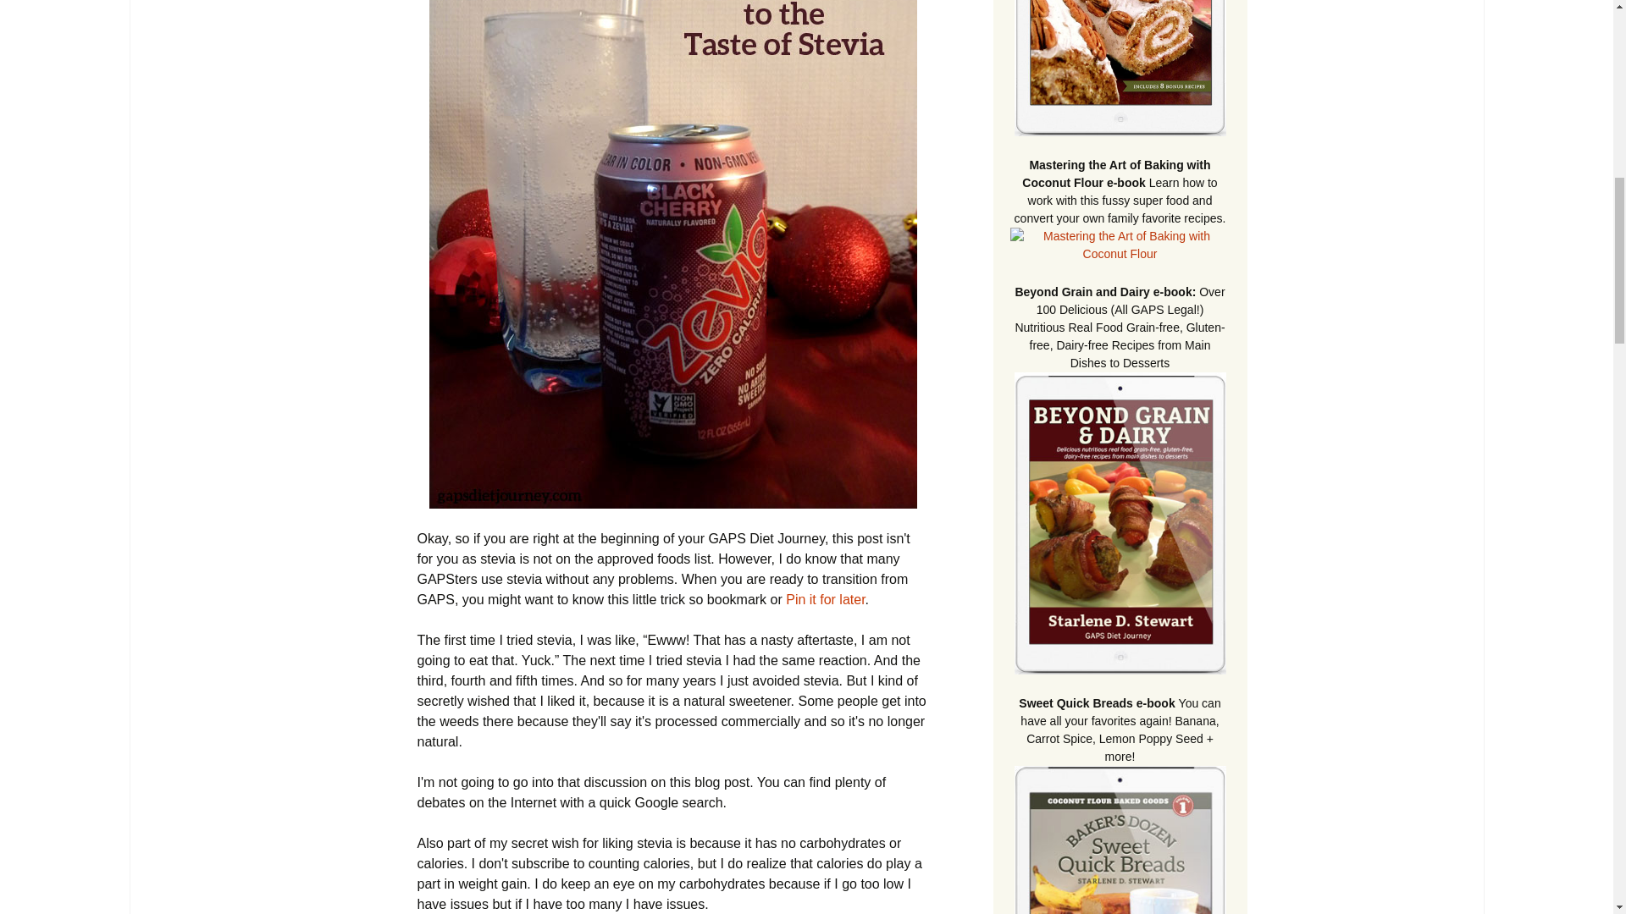 Image resolution: width=1626 pixels, height=914 pixels. What do you see at coordinates (825, 599) in the screenshot?
I see `Pin it for later` at bounding box center [825, 599].